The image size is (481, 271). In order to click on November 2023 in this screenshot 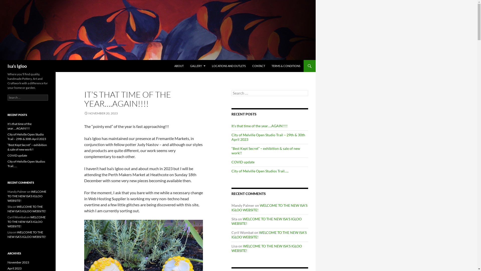, I will do `click(18, 262)`.